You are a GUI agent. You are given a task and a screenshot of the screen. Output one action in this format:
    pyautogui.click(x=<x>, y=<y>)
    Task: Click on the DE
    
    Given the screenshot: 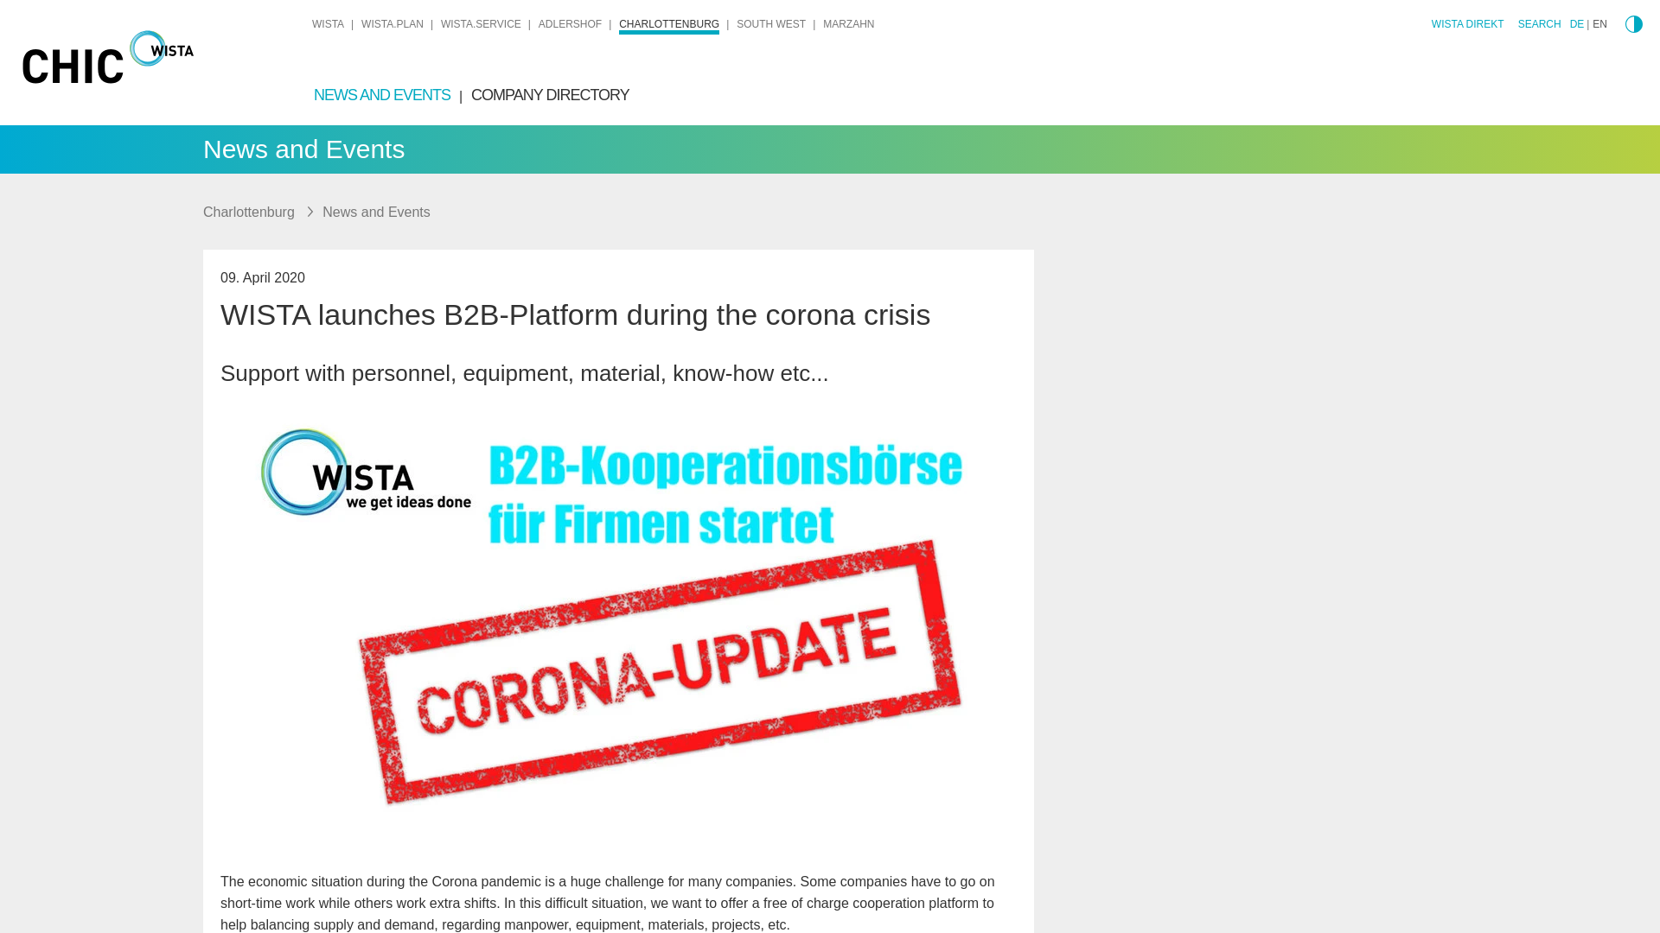 What is the action you would take?
    pyautogui.click(x=1577, y=23)
    